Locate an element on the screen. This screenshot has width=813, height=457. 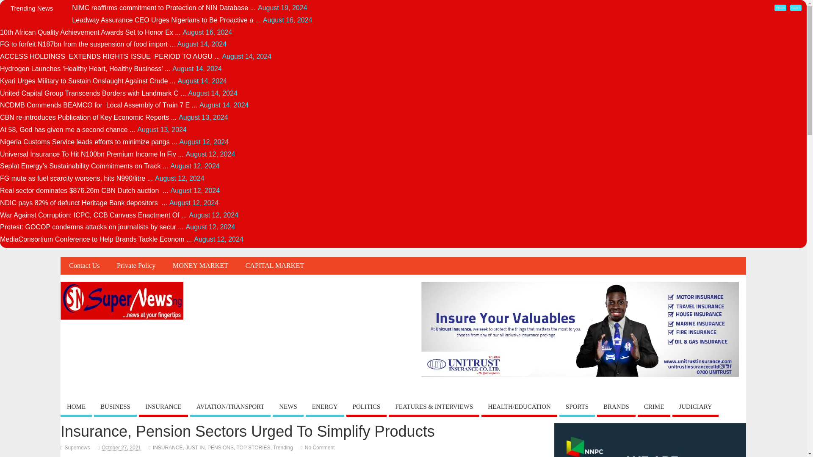
ACCESS HOLDINGS  EXTENDS RIGHTS ISSUE  PERIOD TO AUGU ... is located at coordinates (110, 56).